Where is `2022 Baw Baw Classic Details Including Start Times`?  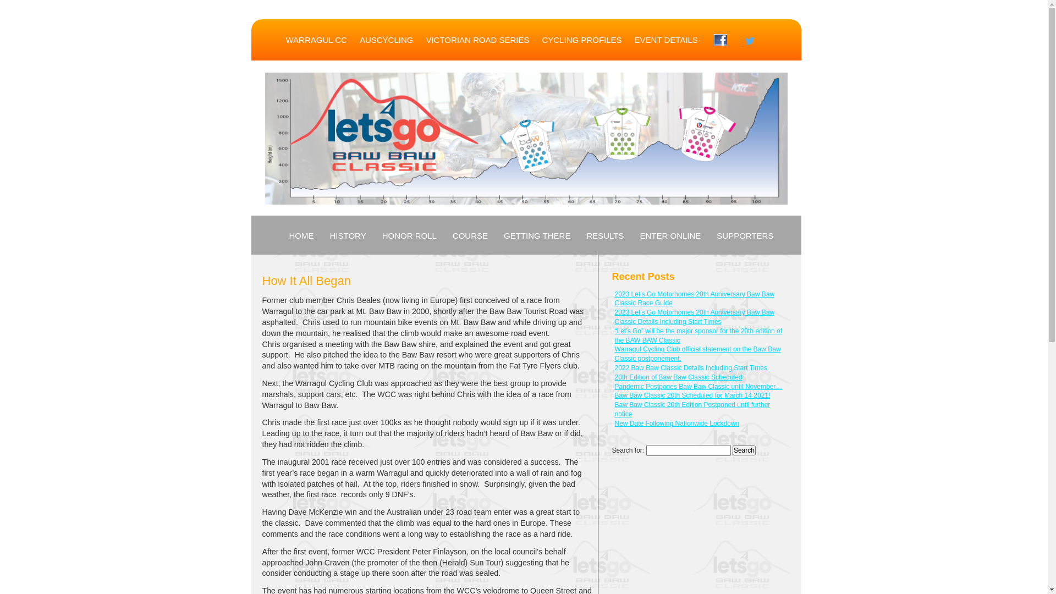
2022 Baw Baw Classic Details Including Start Times is located at coordinates (691, 368).